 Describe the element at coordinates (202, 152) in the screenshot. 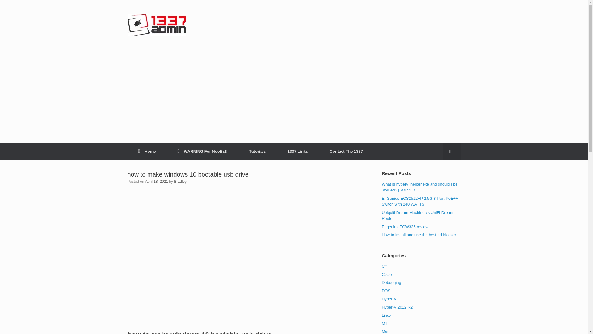

I see `WARNING For NooBs!!` at that location.